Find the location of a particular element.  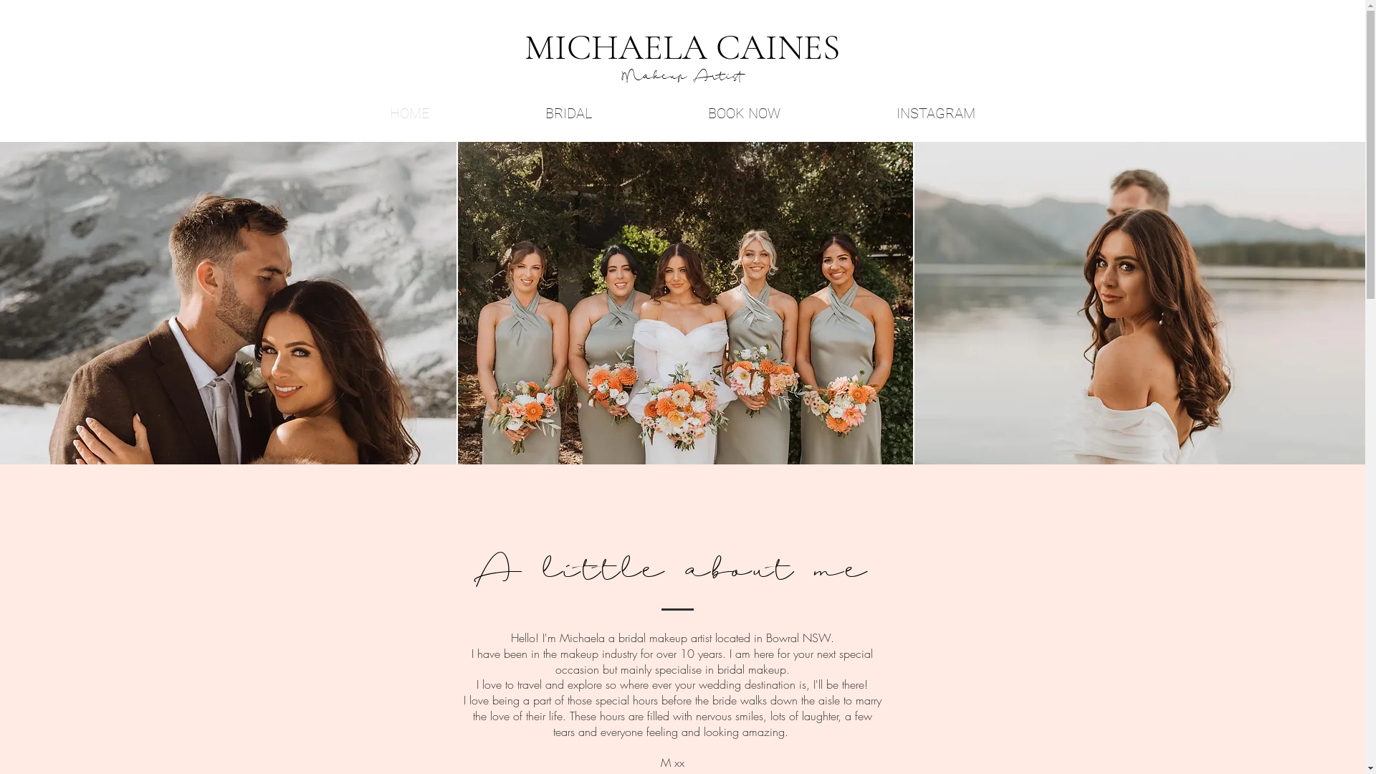

INSTAGRAM is located at coordinates (936, 113).